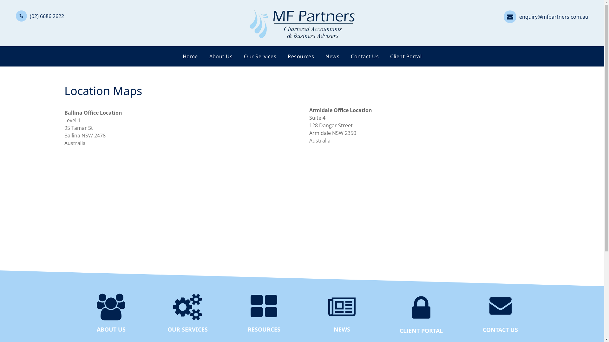  I want to click on About Us, so click(221, 56).